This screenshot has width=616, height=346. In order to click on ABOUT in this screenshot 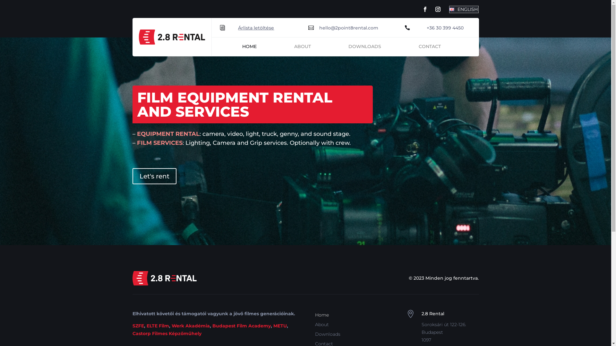, I will do `click(302, 48)`.